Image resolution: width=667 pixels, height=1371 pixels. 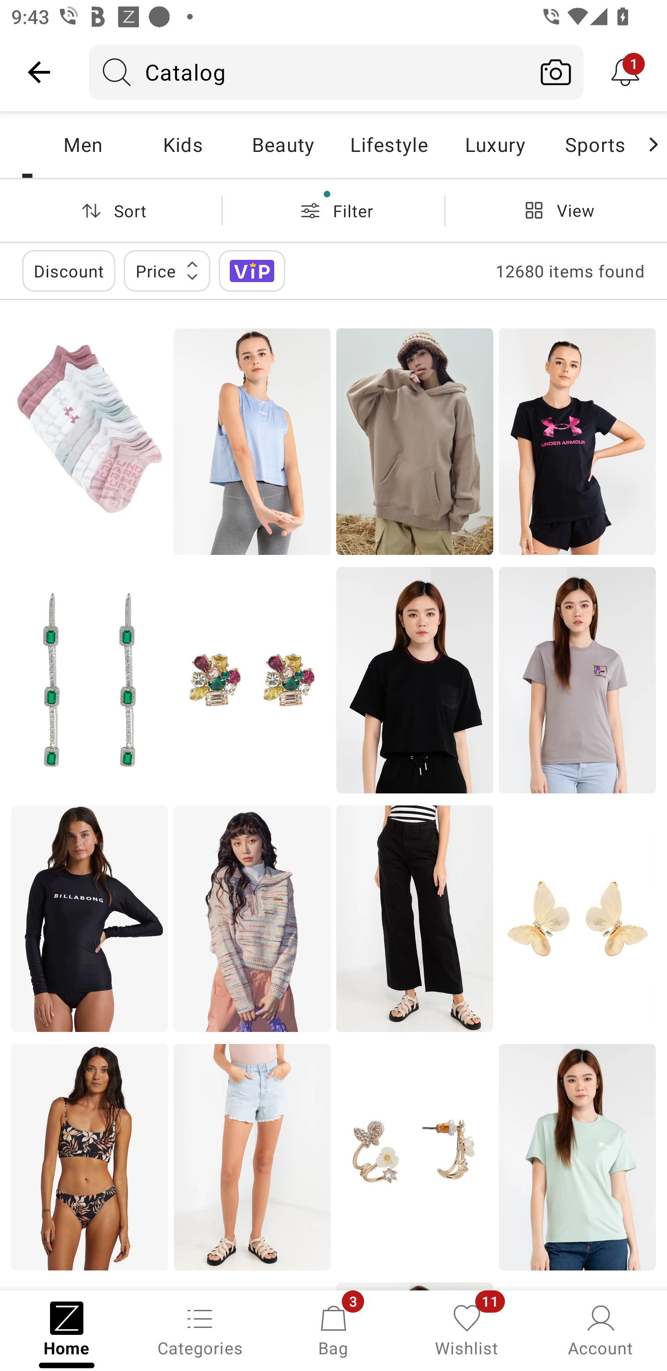 What do you see at coordinates (333, 210) in the screenshot?
I see `Filter` at bounding box center [333, 210].